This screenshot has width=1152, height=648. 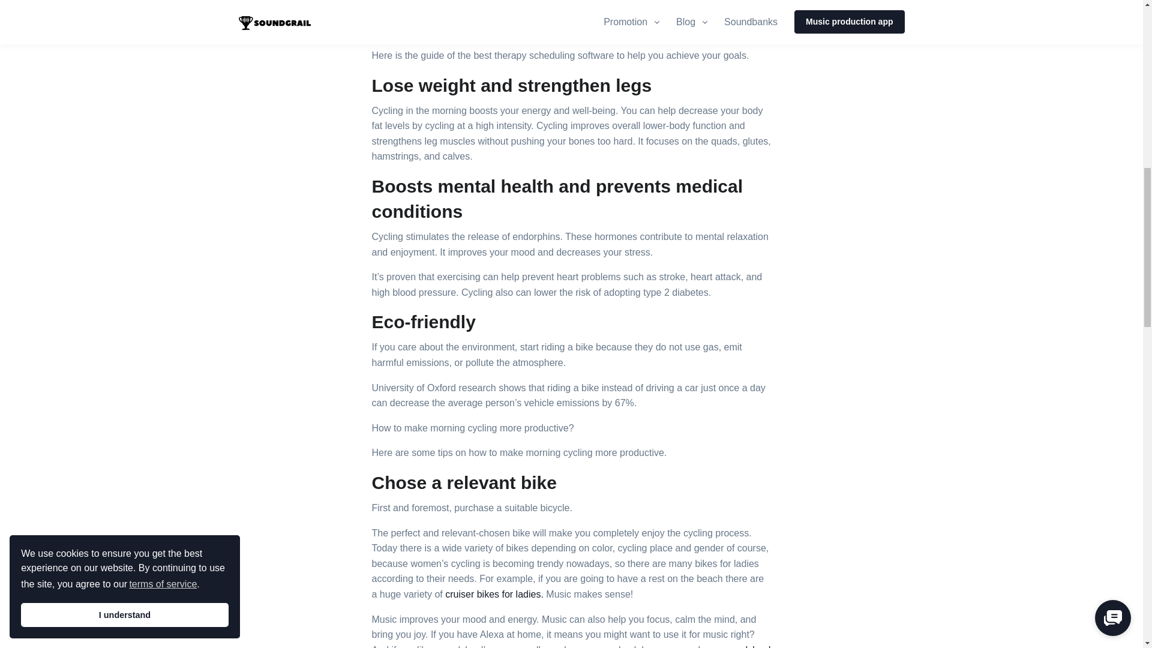 What do you see at coordinates (494, 594) in the screenshot?
I see `cruiser bikes for ladies.` at bounding box center [494, 594].